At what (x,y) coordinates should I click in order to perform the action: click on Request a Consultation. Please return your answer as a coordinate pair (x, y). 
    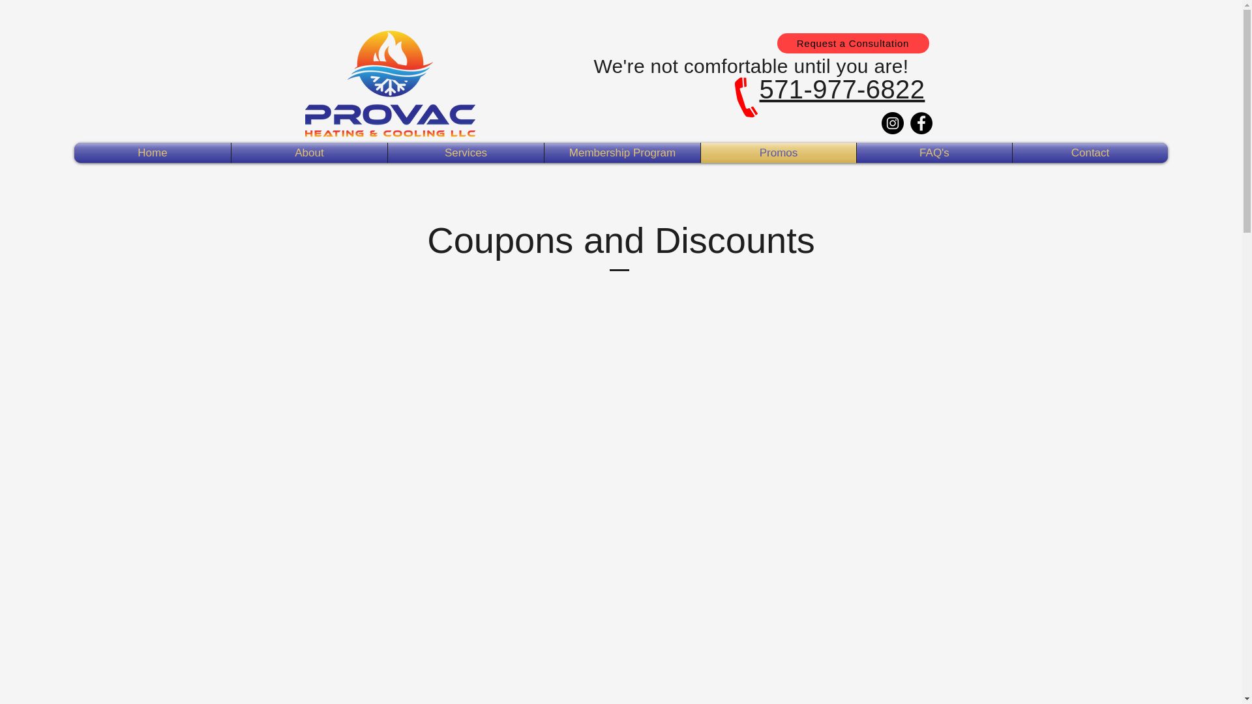
    Looking at the image, I should click on (853, 43).